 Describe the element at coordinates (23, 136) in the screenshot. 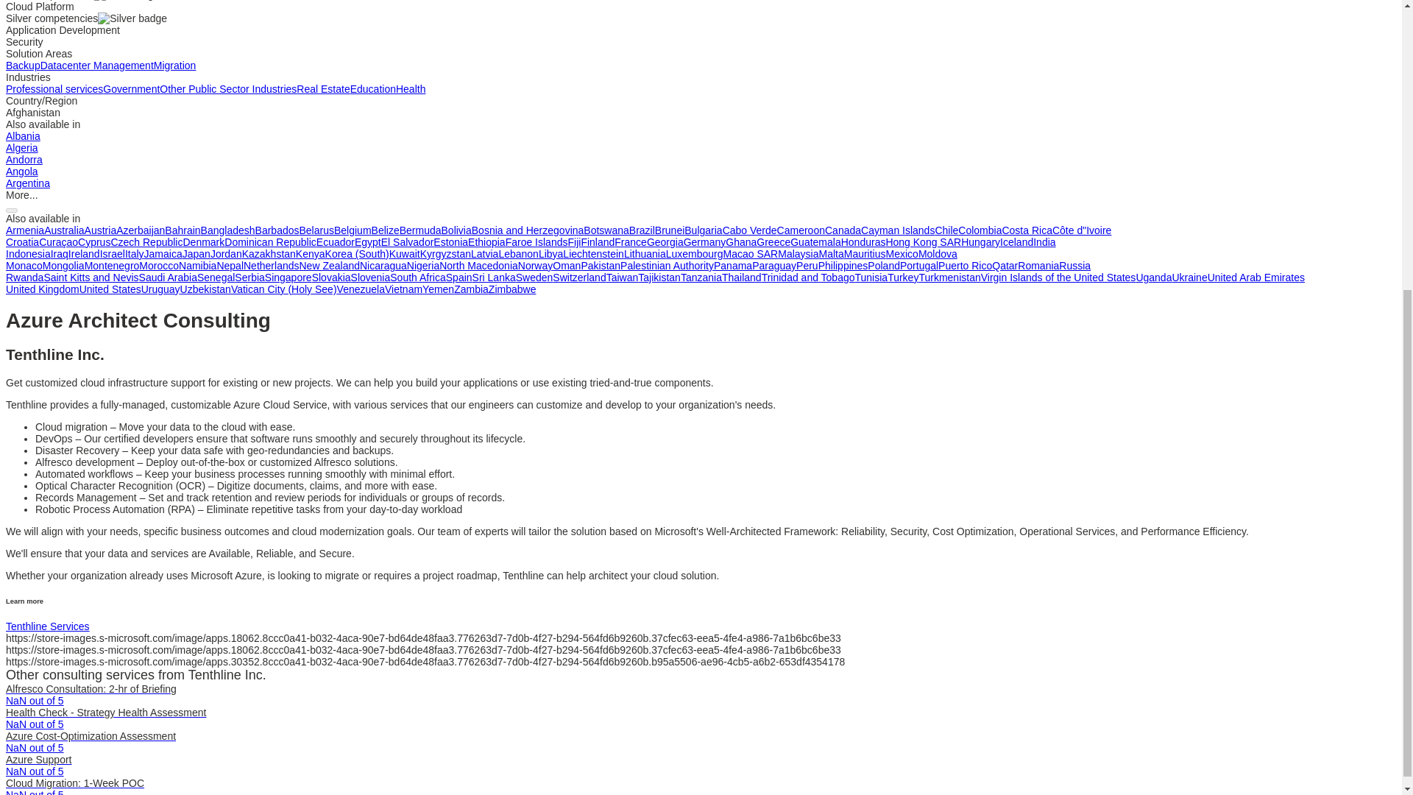

I see `Albania` at that location.